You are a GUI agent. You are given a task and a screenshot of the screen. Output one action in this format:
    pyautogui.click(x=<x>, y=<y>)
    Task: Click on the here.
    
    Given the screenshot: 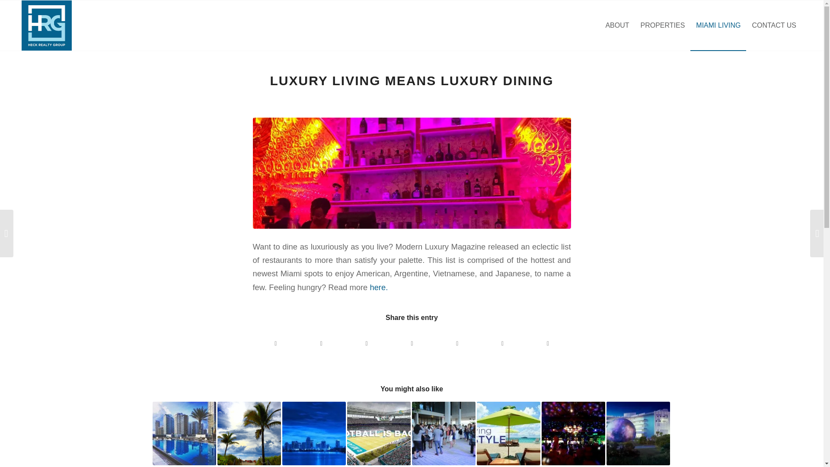 What is the action you would take?
    pyautogui.click(x=378, y=287)
    